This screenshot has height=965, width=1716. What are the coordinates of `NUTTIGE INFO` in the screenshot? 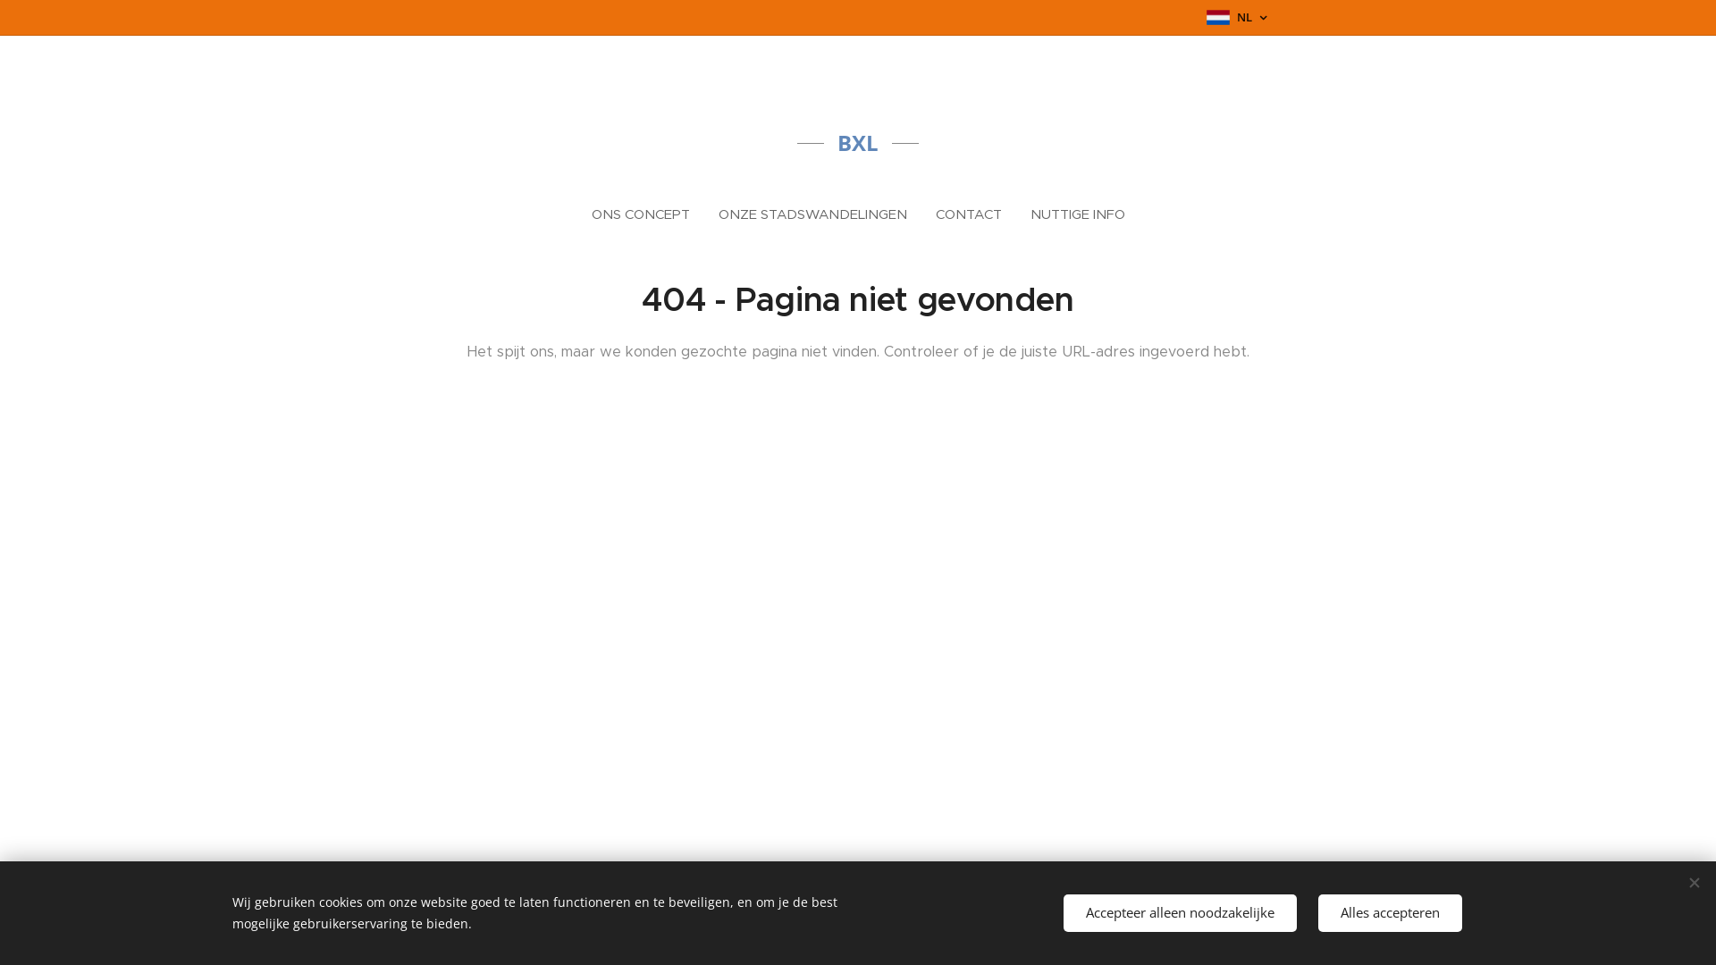 It's located at (1070, 214).